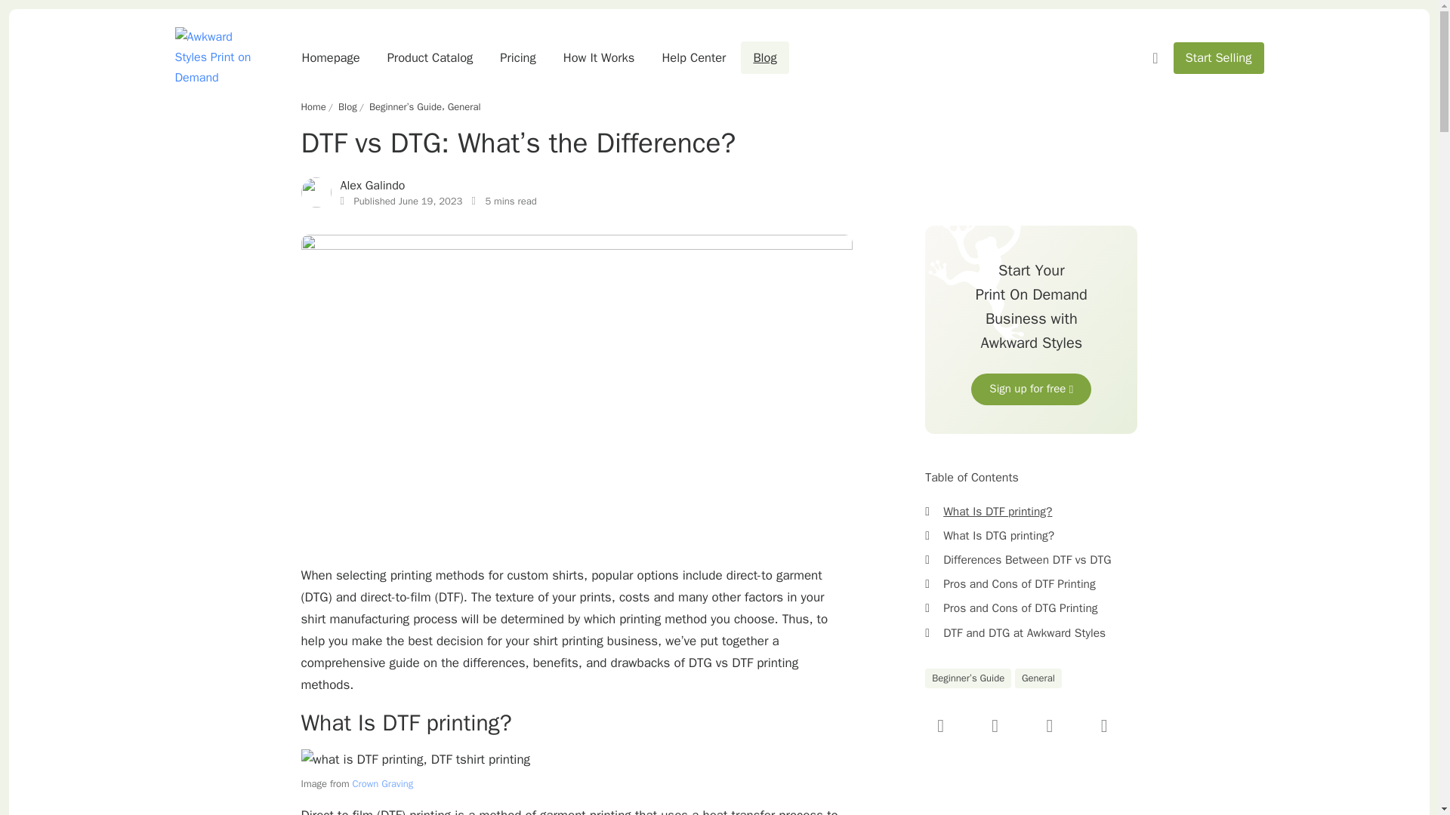 This screenshot has width=1450, height=815. I want to click on What Is DTG printing?, so click(998, 536).